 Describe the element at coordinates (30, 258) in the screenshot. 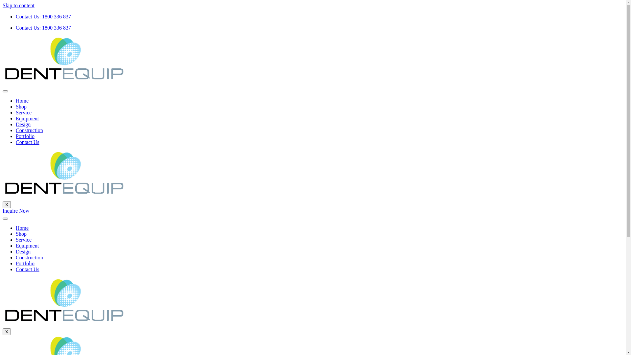

I see `Construction` at that location.